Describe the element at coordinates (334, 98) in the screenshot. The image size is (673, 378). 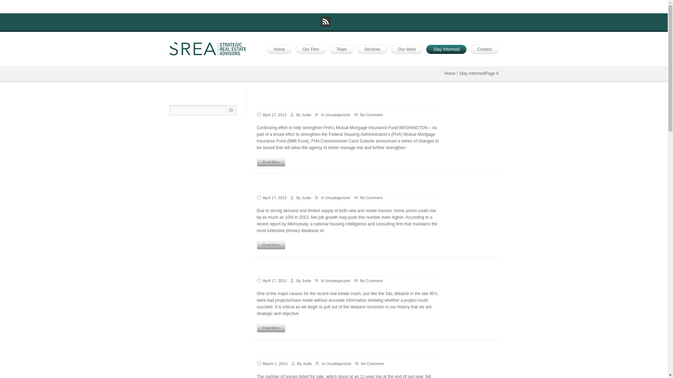
I see `FHA TAKES ADDITIONAL STEPS TO BOLSTER CAPITAL RESERVES` at that location.